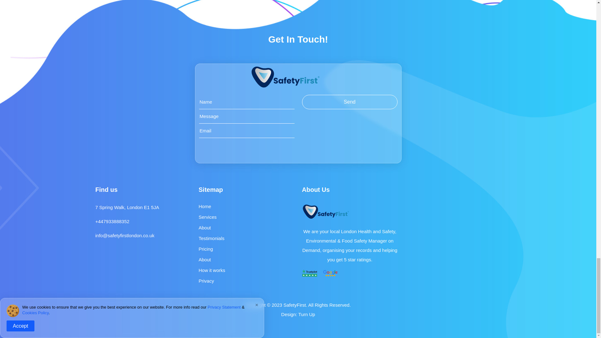 This screenshot has width=601, height=338. What do you see at coordinates (207, 217) in the screenshot?
I see `Services` at bounding box center [207, 217].